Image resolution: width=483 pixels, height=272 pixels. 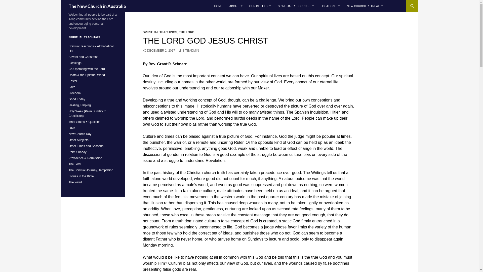 What do you see at coordinates (91, 170) in the screenshot?
I see `The Spiritual Journey, Temptation` at bounding box center [91, 170].